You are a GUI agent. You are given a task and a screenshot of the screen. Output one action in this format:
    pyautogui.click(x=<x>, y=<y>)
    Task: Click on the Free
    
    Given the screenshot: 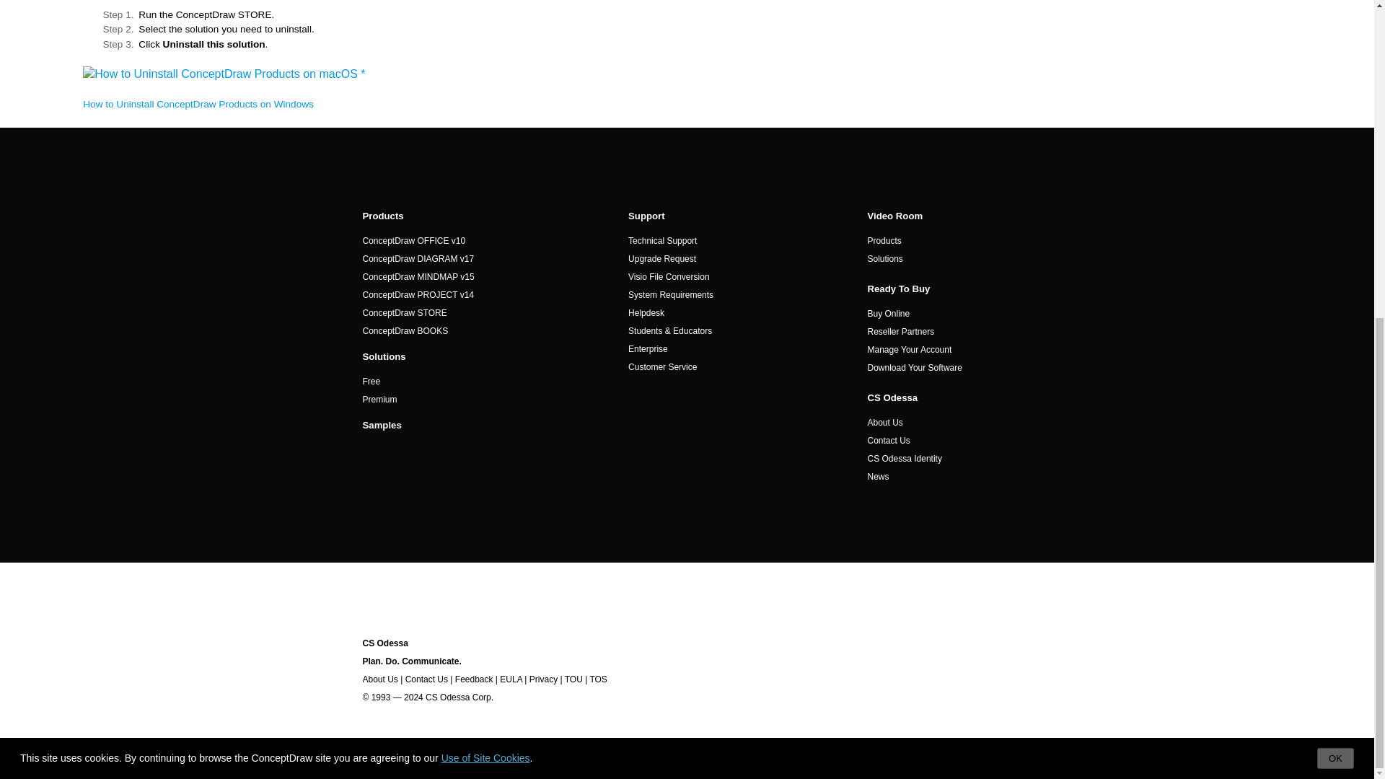 What is the action you would take?
    pyautogui.click(x=371, y=381)
    